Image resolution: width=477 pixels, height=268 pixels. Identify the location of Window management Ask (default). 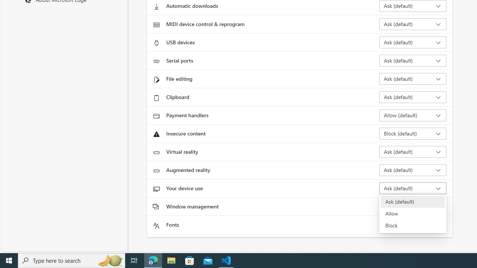
(413, 206).